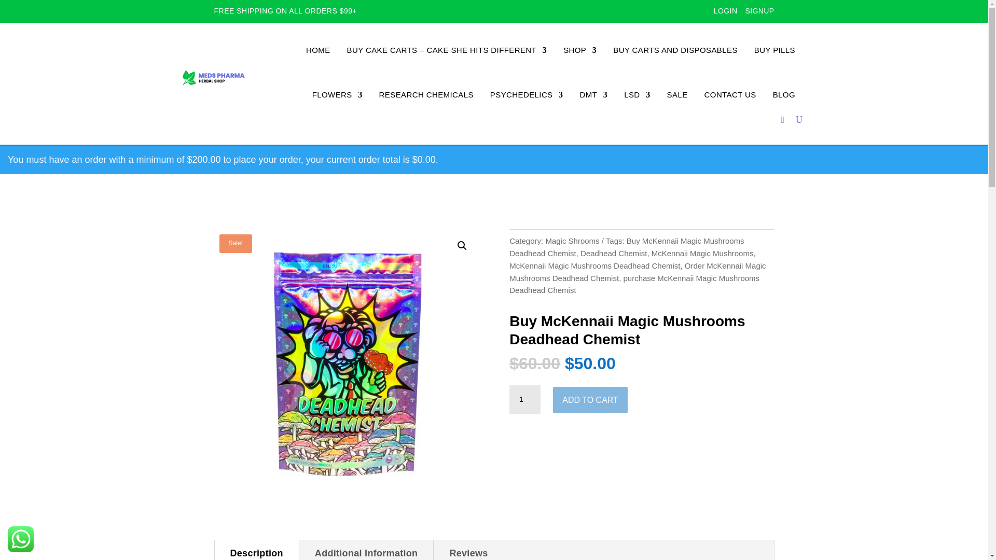 The height and width of the screenshot is (560, 996). I want to click on PSYCHEDELICS, so click(527, 94).